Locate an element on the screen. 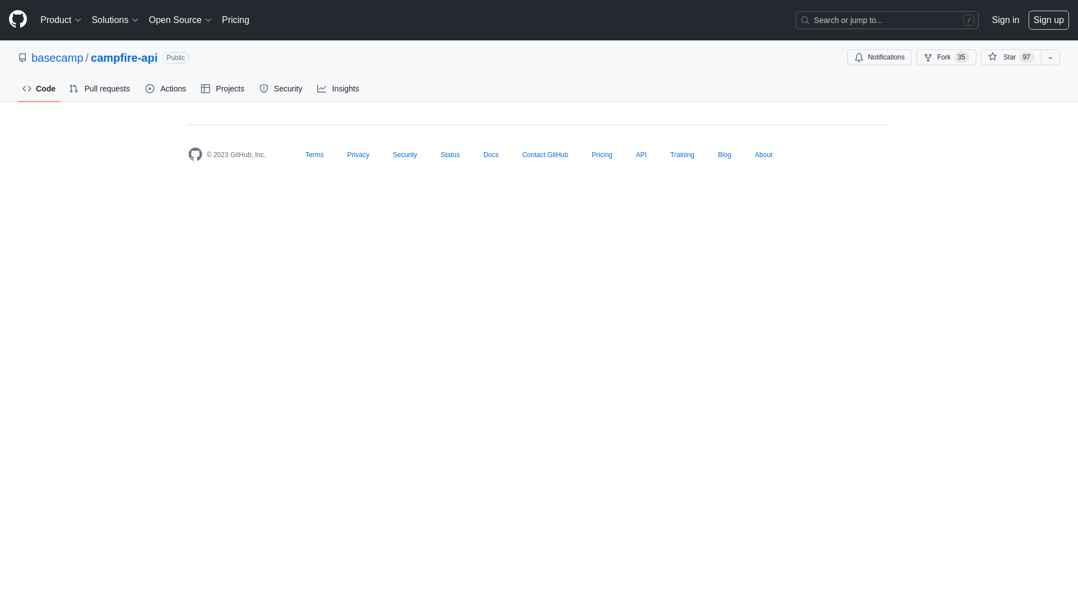 The height and width of the screenshot is (606, 1078). Notifications is located at coordinates (879, 57).